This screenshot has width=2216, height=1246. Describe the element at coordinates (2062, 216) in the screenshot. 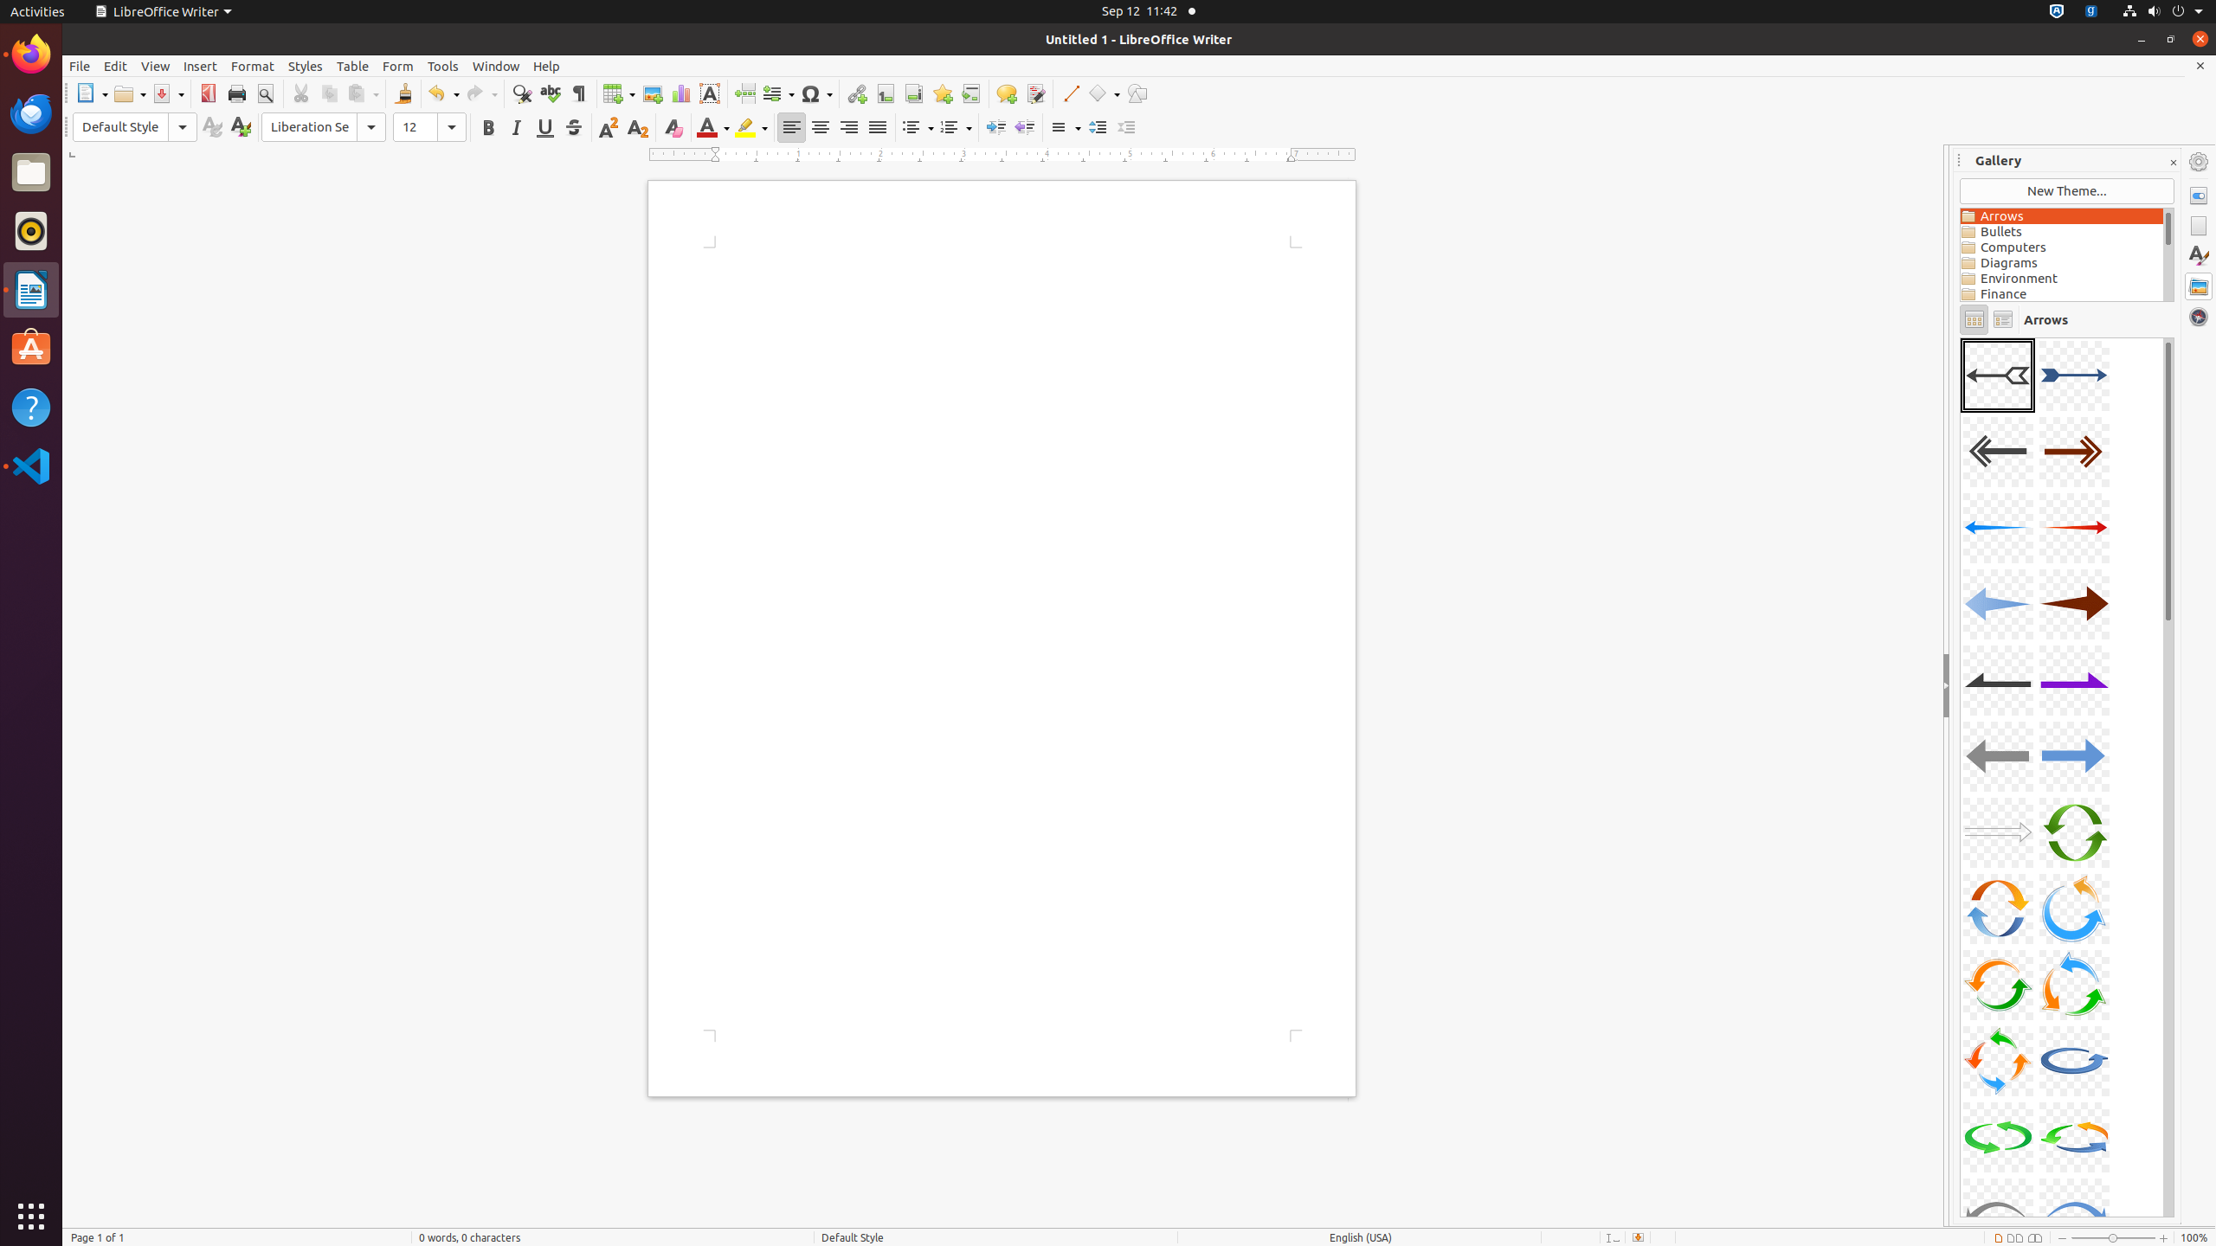

I see `Arrows` at that location.